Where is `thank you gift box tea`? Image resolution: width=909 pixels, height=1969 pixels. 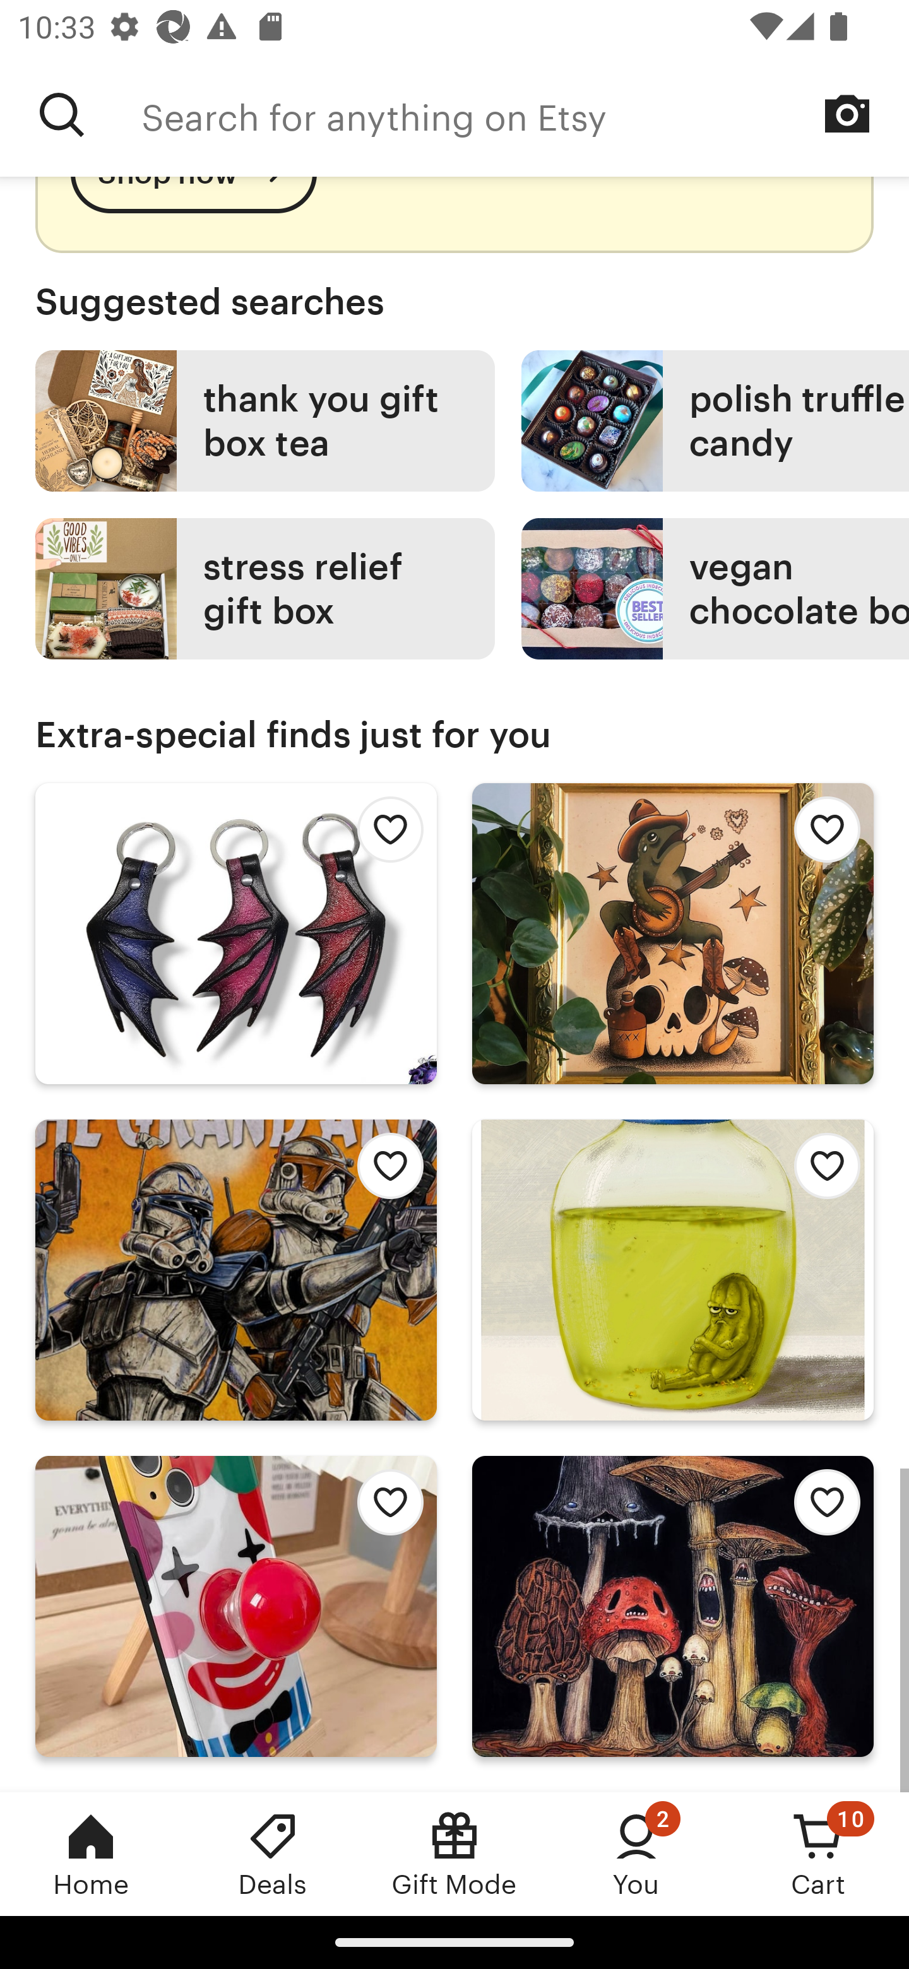 thank you gift box tea is located at coordinates (265, 422).